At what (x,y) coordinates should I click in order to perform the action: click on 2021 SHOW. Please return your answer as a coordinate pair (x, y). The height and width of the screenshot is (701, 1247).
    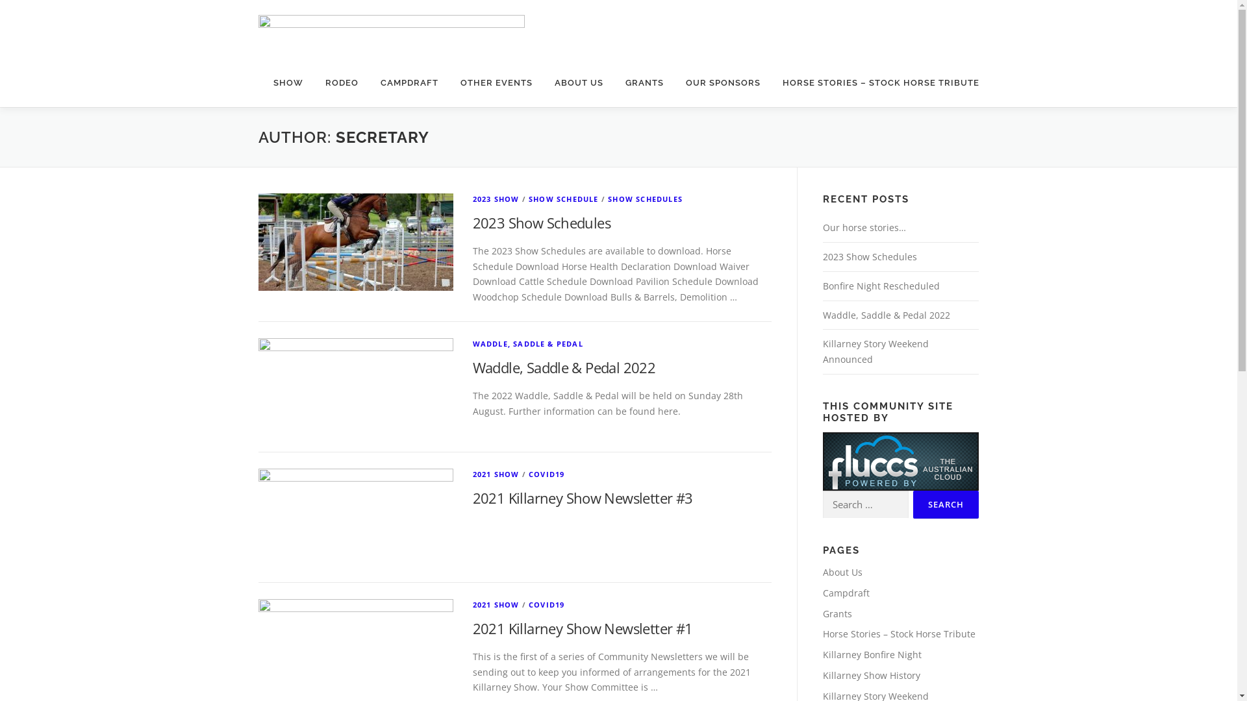
    Looking at the image, I should click on (496, 474).